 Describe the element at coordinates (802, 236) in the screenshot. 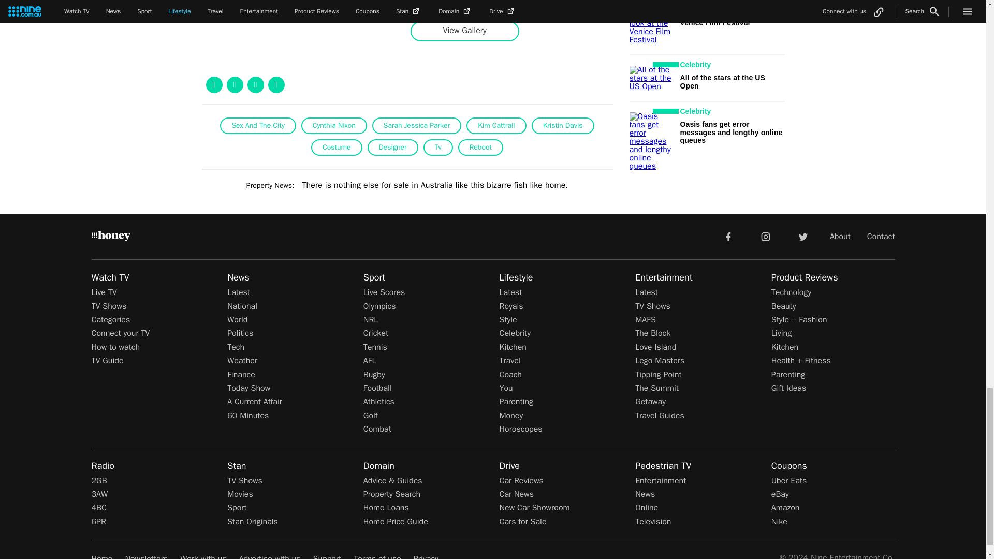

I see `twitter` at that location.